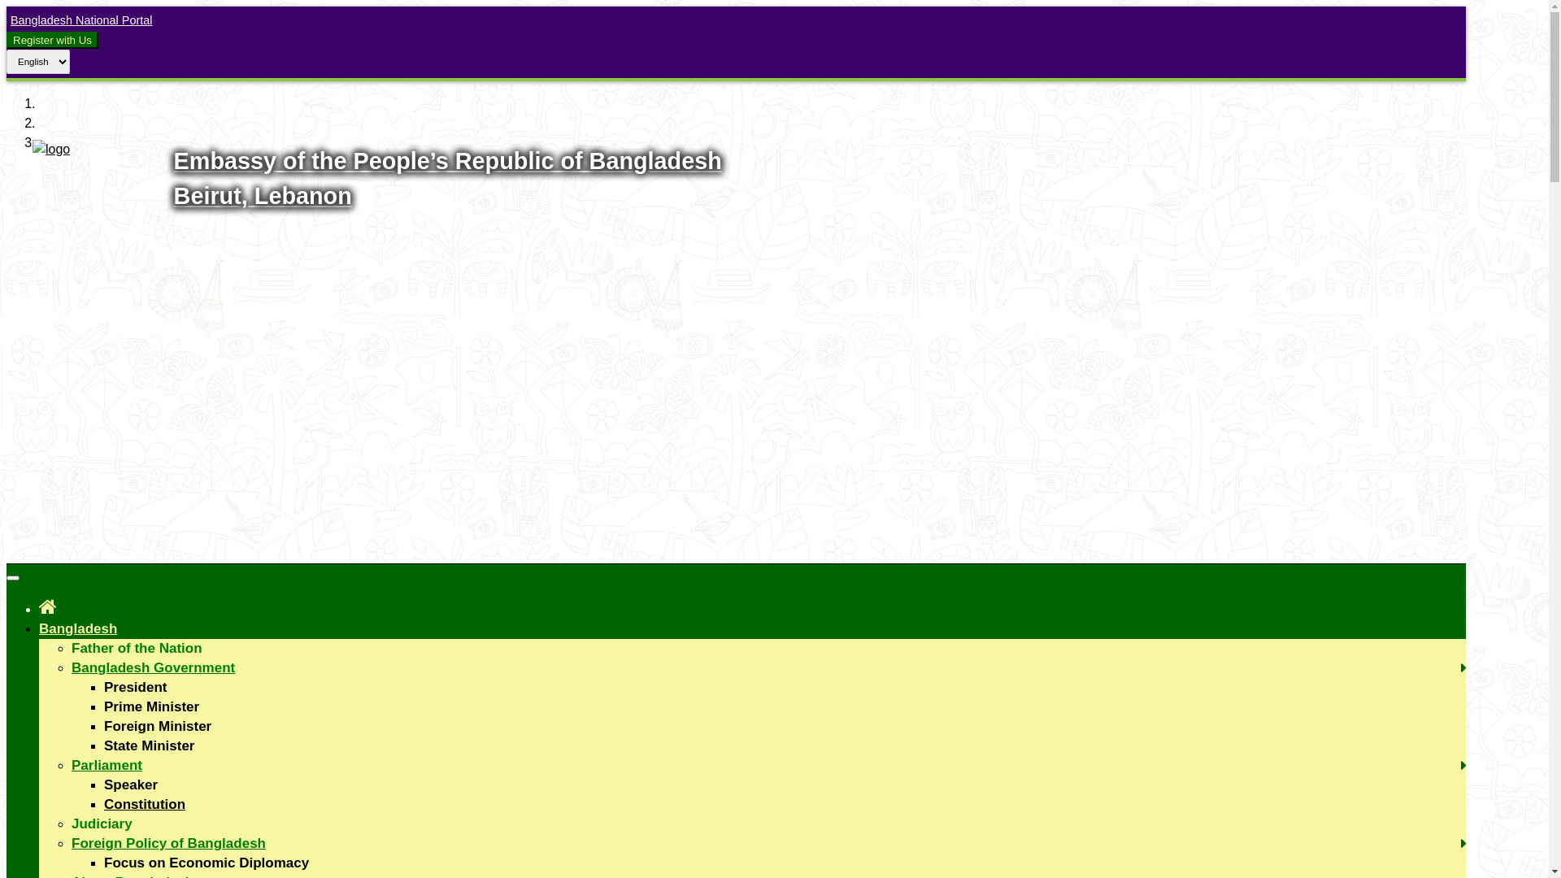  What do you see at coordinates (153, 668) in the screenshot?
I see `Bangladesh Government` at bounding box center [153, 668].